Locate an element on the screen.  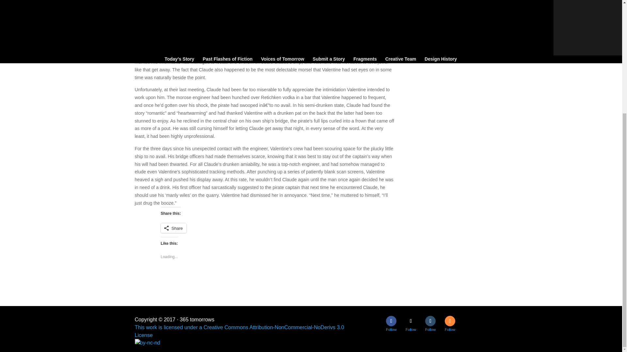
Follow on tumblr is located at coordinates (430, 321).